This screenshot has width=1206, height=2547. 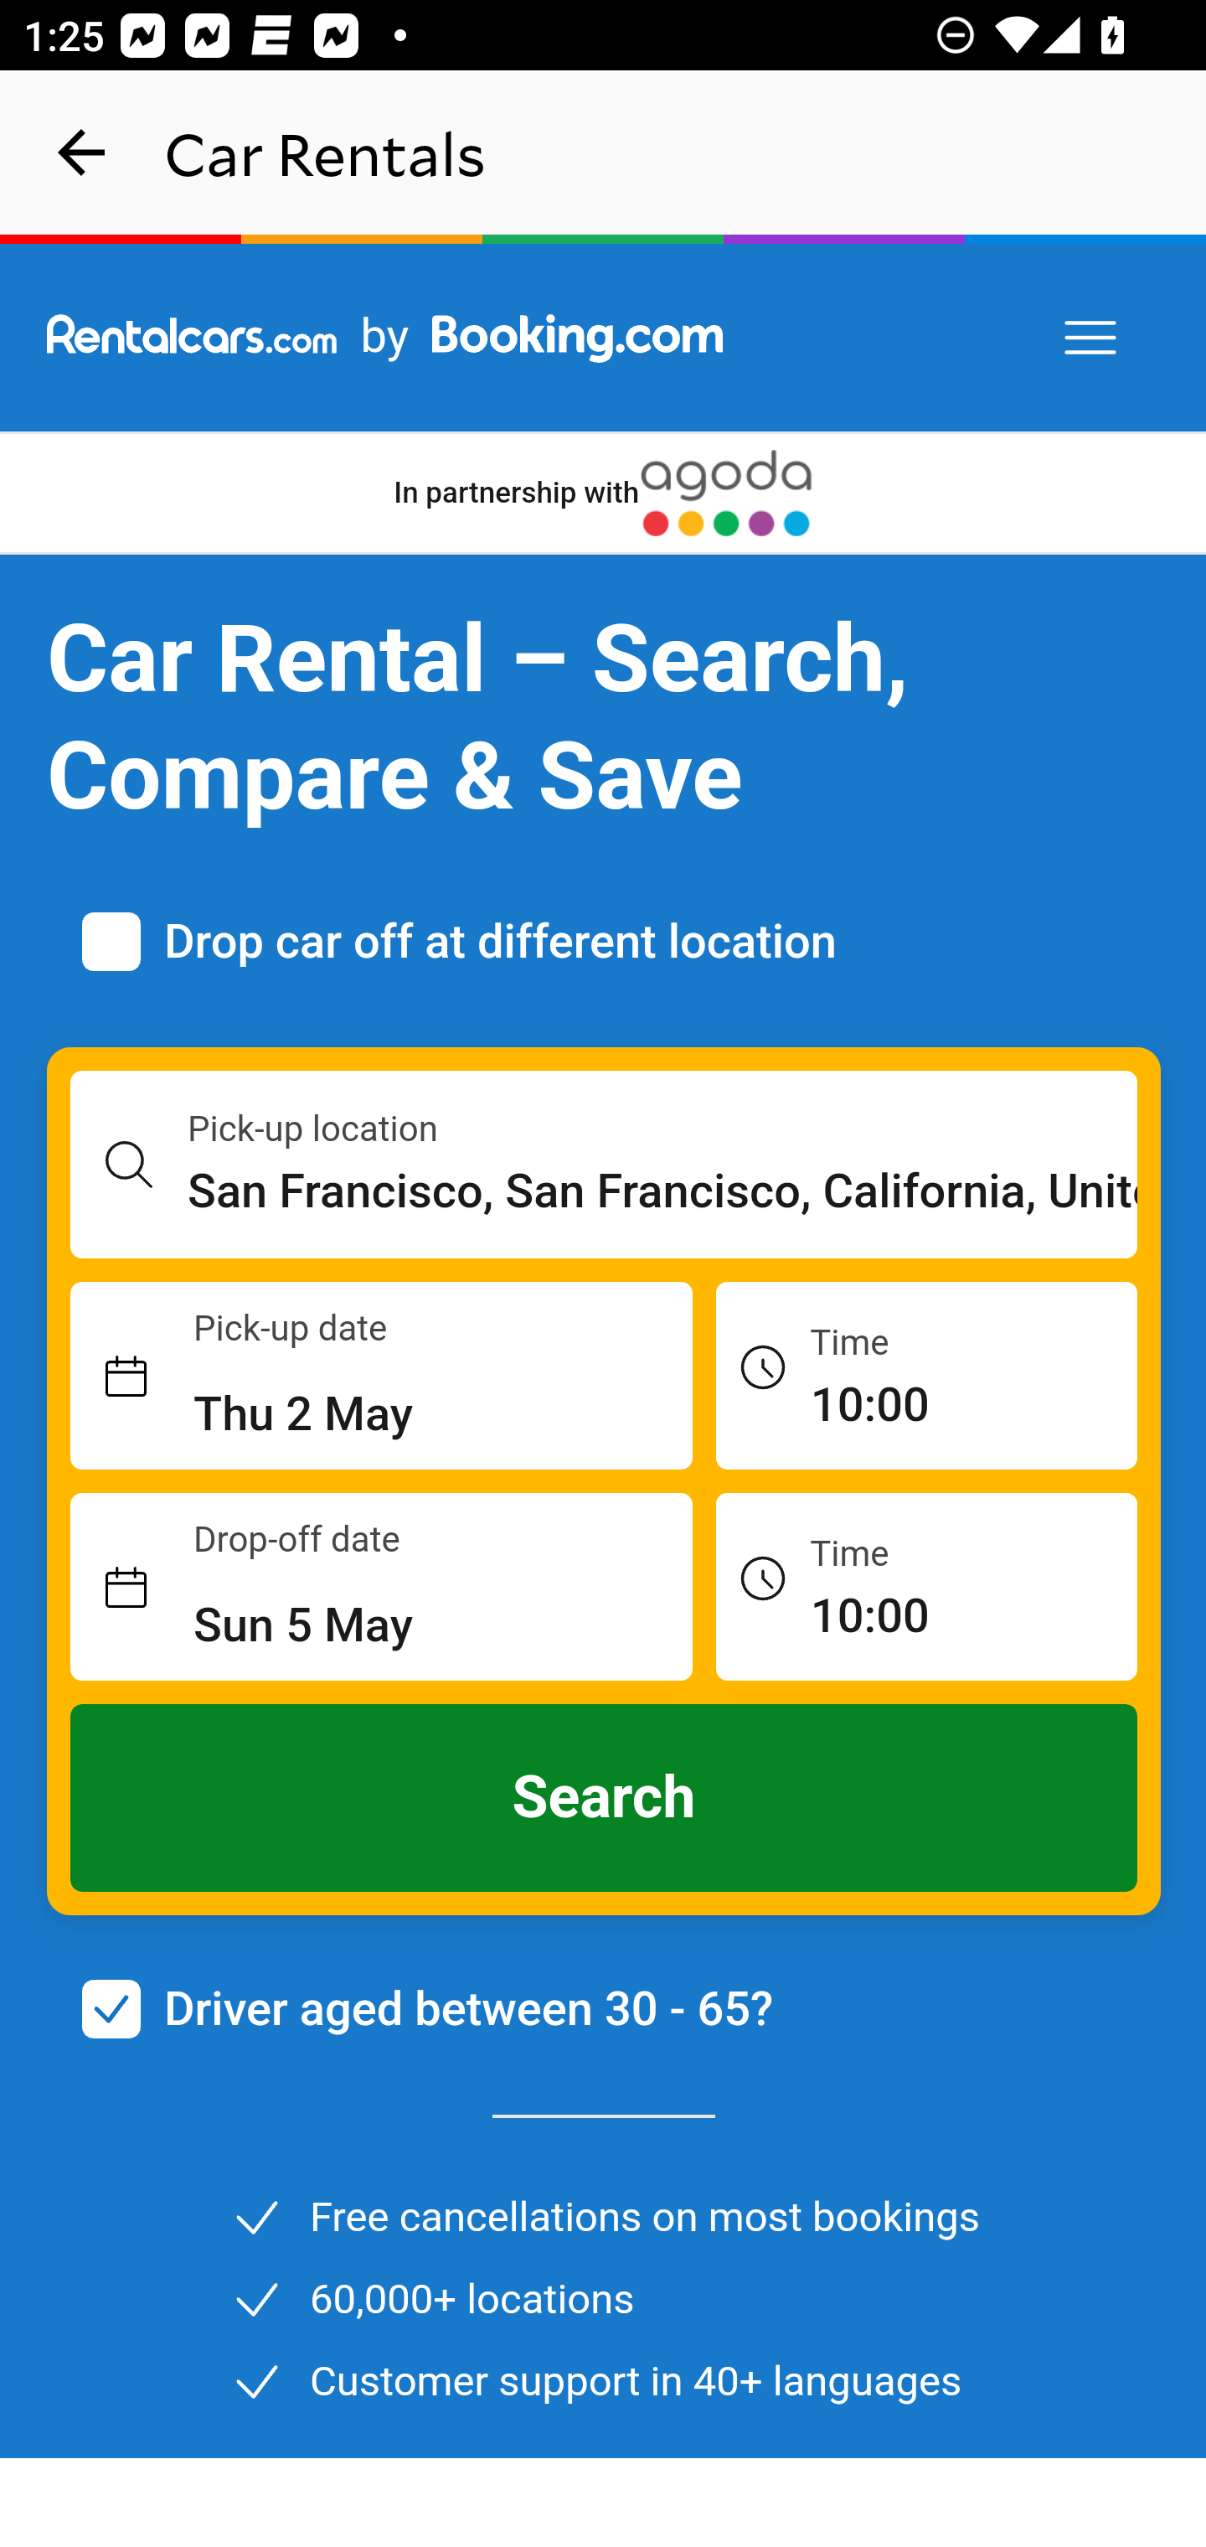 What do you see at coordinates (382, 1588) in the screenshot?
I see `Drop-off date Sun 5 May` at bounding box center [382, 1588].